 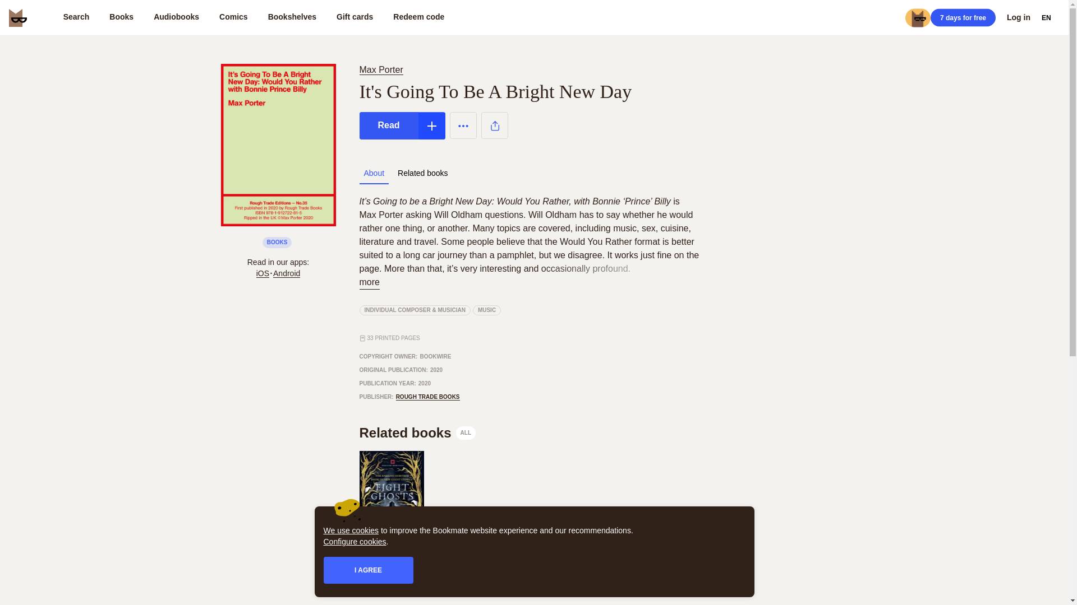 I want to click on Eight Ghosts, so click(x=417, y=433).